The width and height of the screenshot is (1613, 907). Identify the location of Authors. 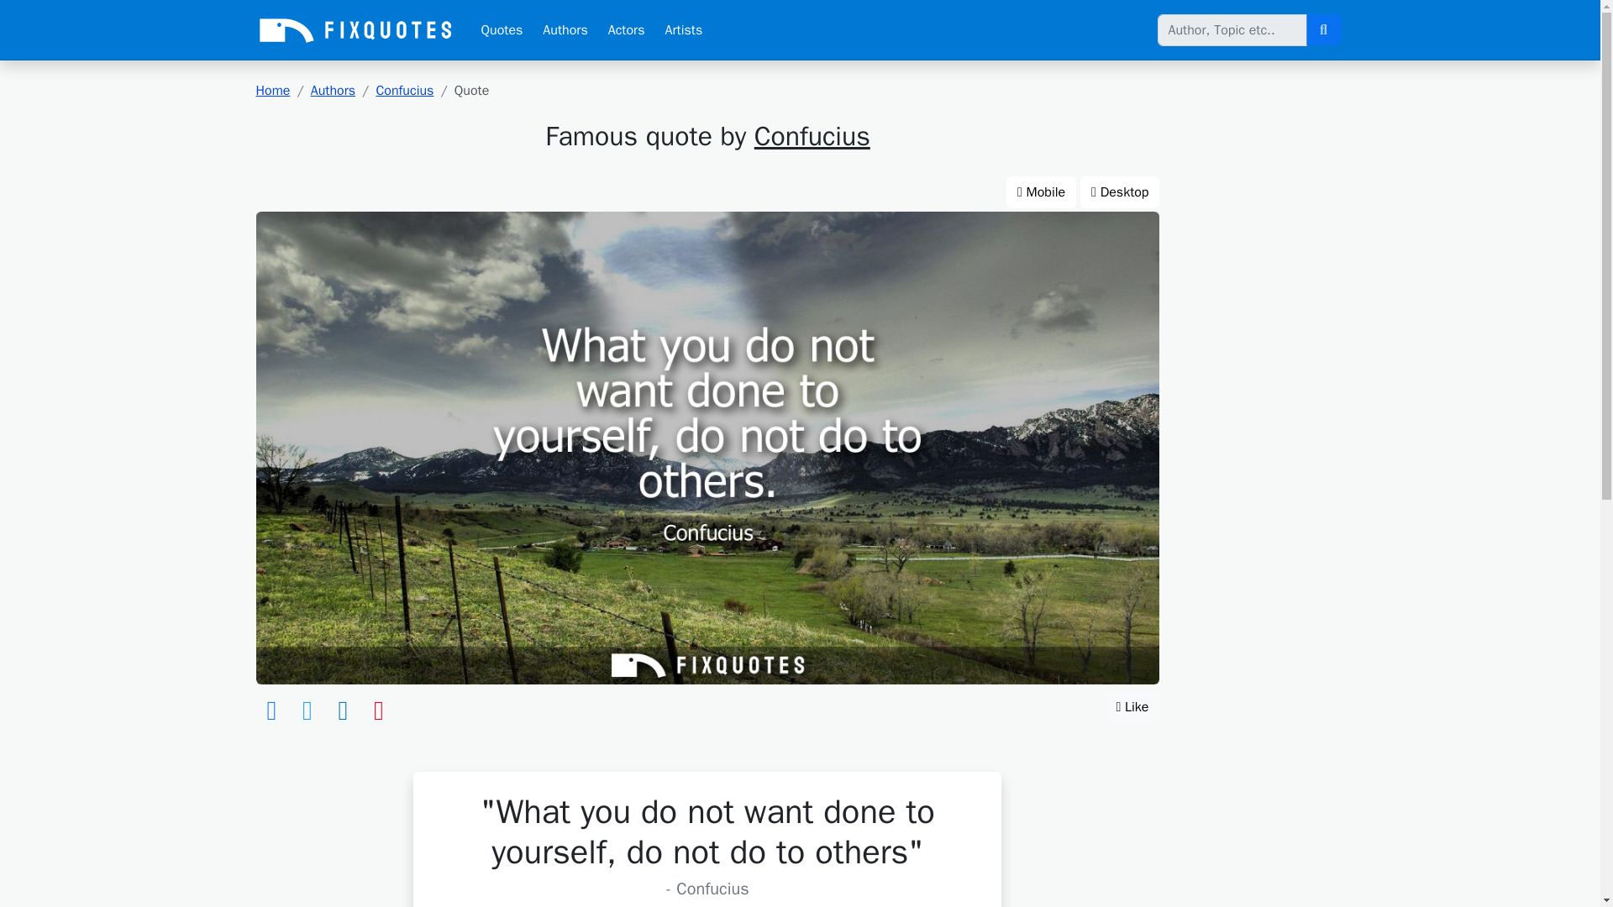
(333, 91).